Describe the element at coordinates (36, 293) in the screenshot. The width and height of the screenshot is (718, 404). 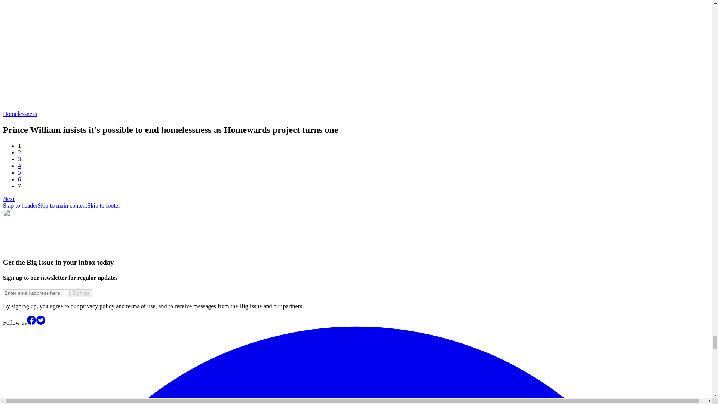
I see `Input field` at that location.